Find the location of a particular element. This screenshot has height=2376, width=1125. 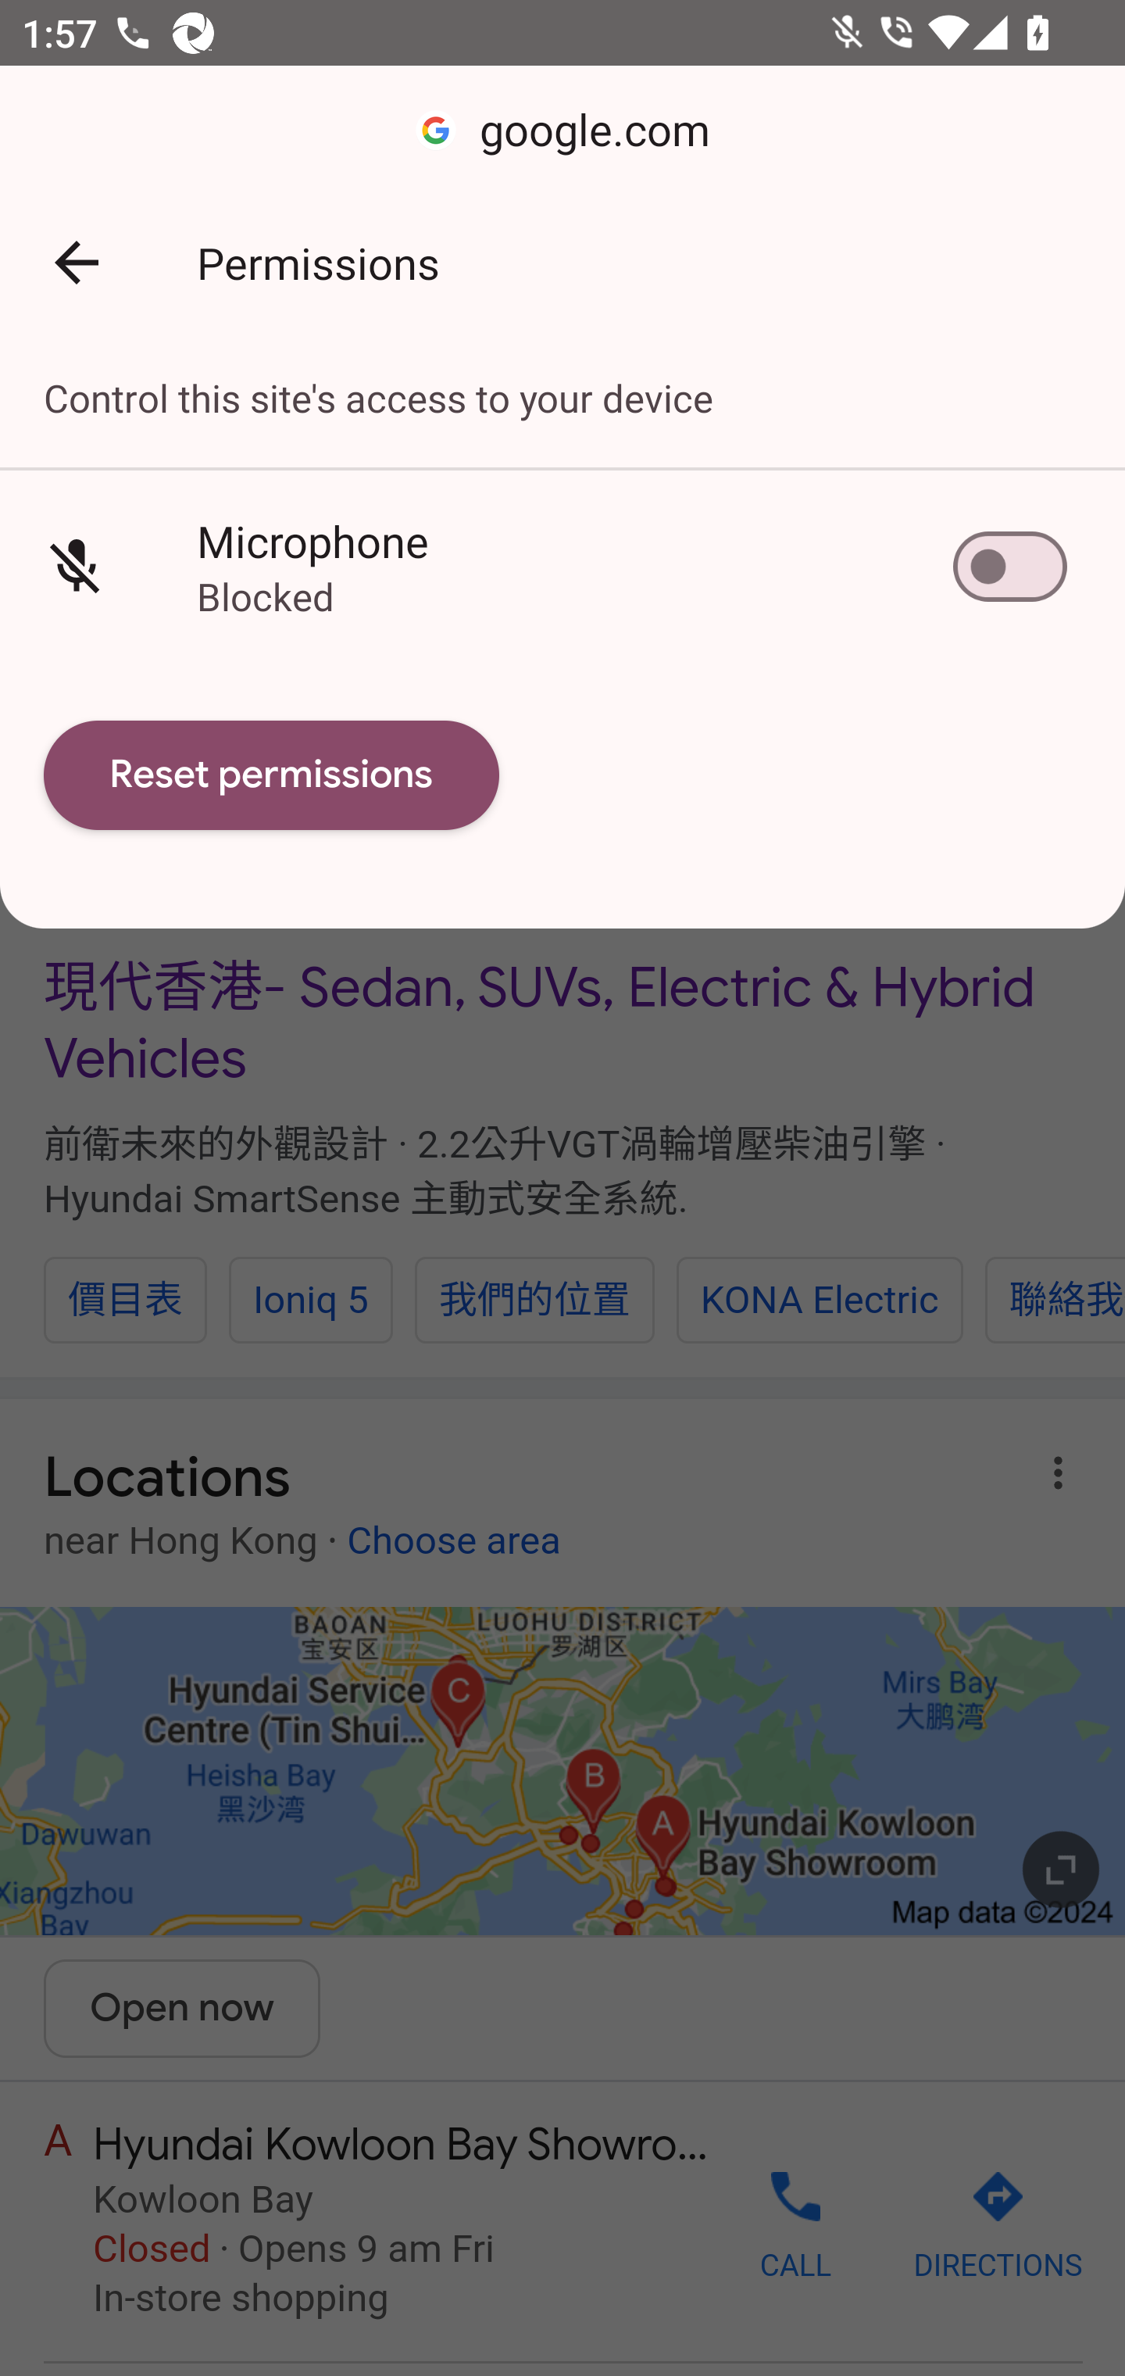

Back is located at coordinates (77, 263).